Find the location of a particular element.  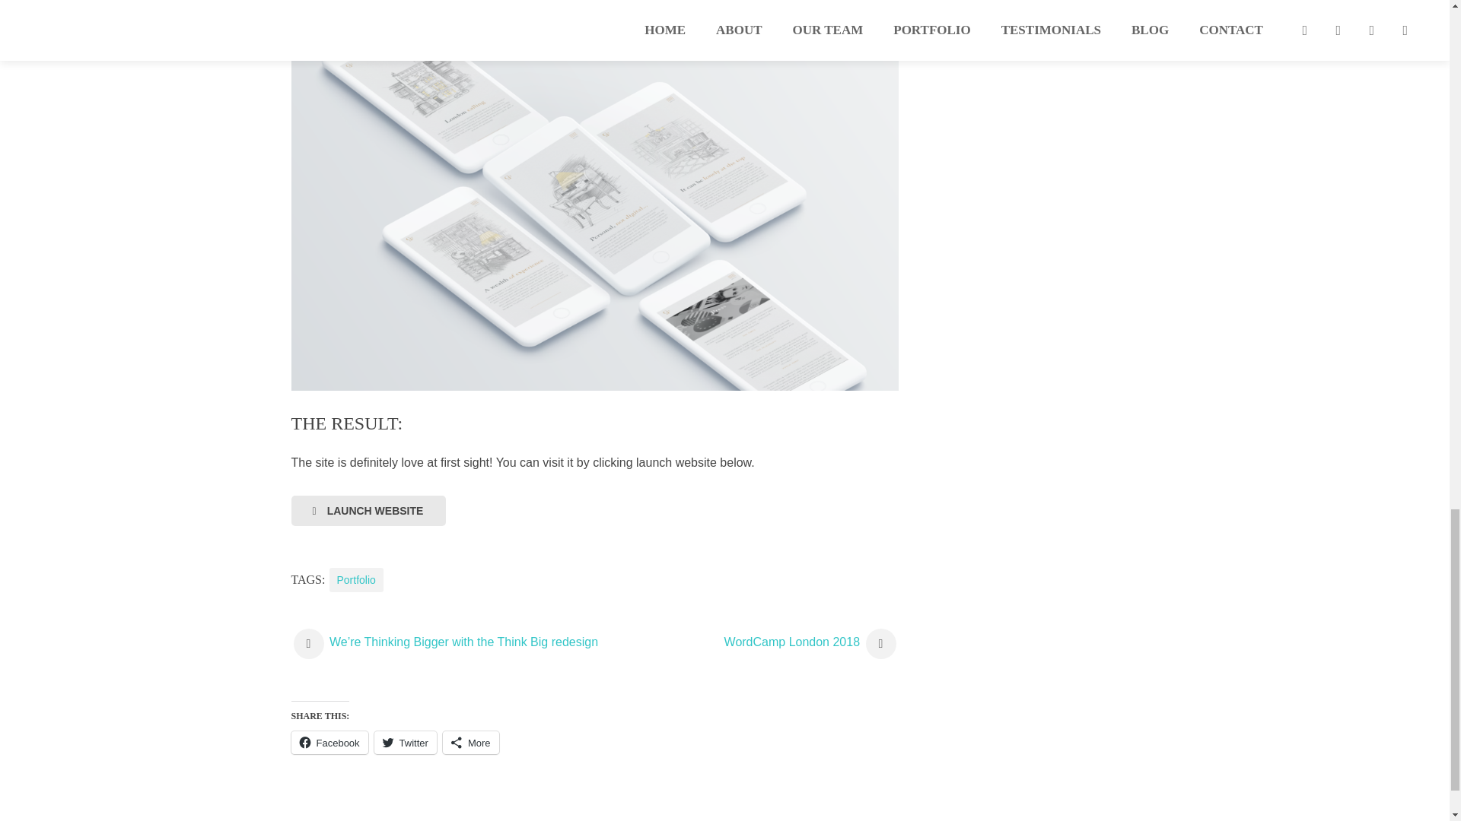

Twitter is located at coordinates (405, 743).